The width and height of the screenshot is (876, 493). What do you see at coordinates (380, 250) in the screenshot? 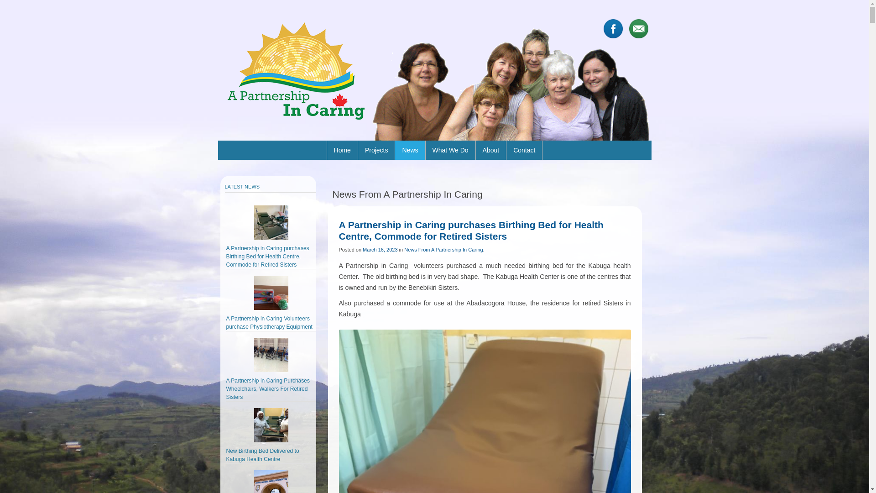
I see `March 16, 2023` at bounding box center [380, 250].